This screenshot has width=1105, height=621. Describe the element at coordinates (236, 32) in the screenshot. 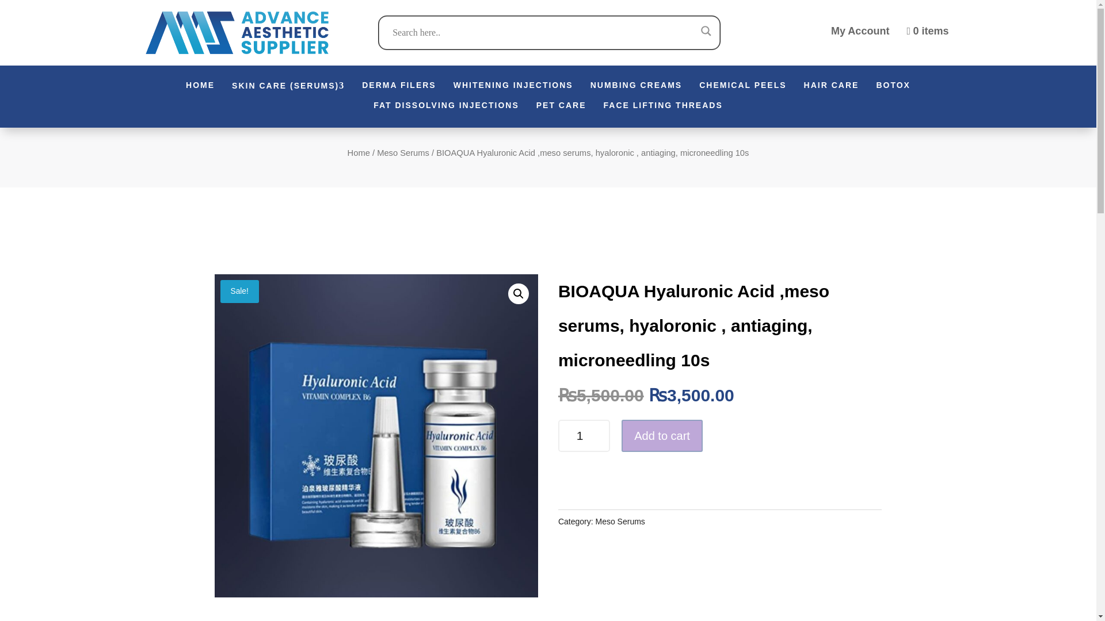

I see `logo-1` at that location.